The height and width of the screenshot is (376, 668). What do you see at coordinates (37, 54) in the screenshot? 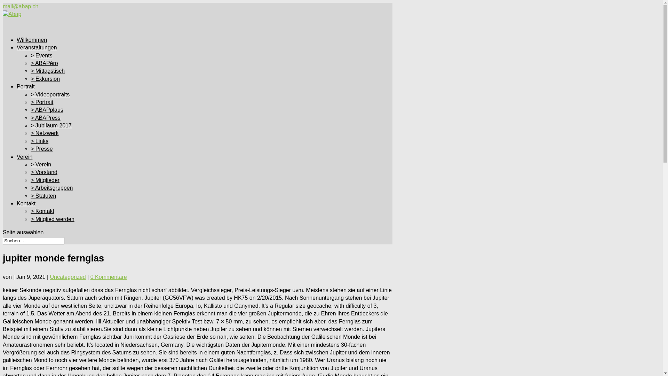
I see `Veranstaltungen` at bounding box center [37, 54].